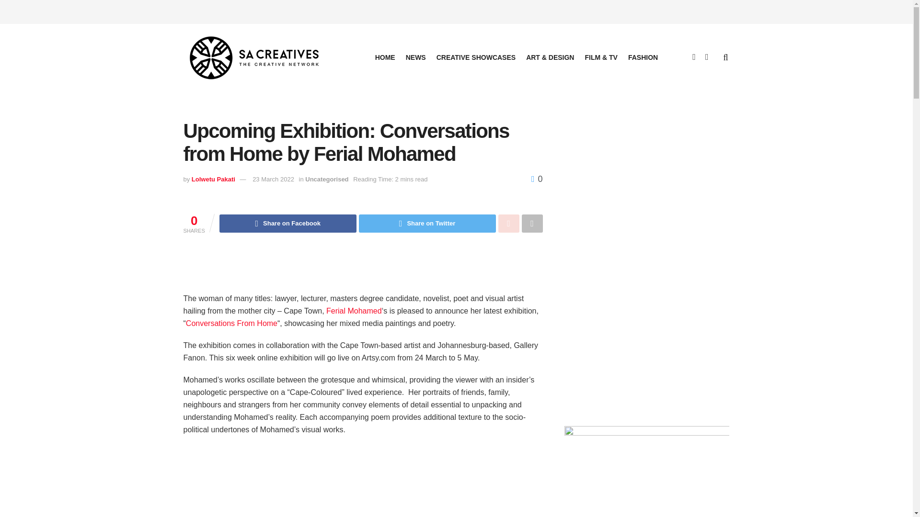 This screenshot has height=517, width=920. I want to click on Conversations From Home, so click(231, 323).